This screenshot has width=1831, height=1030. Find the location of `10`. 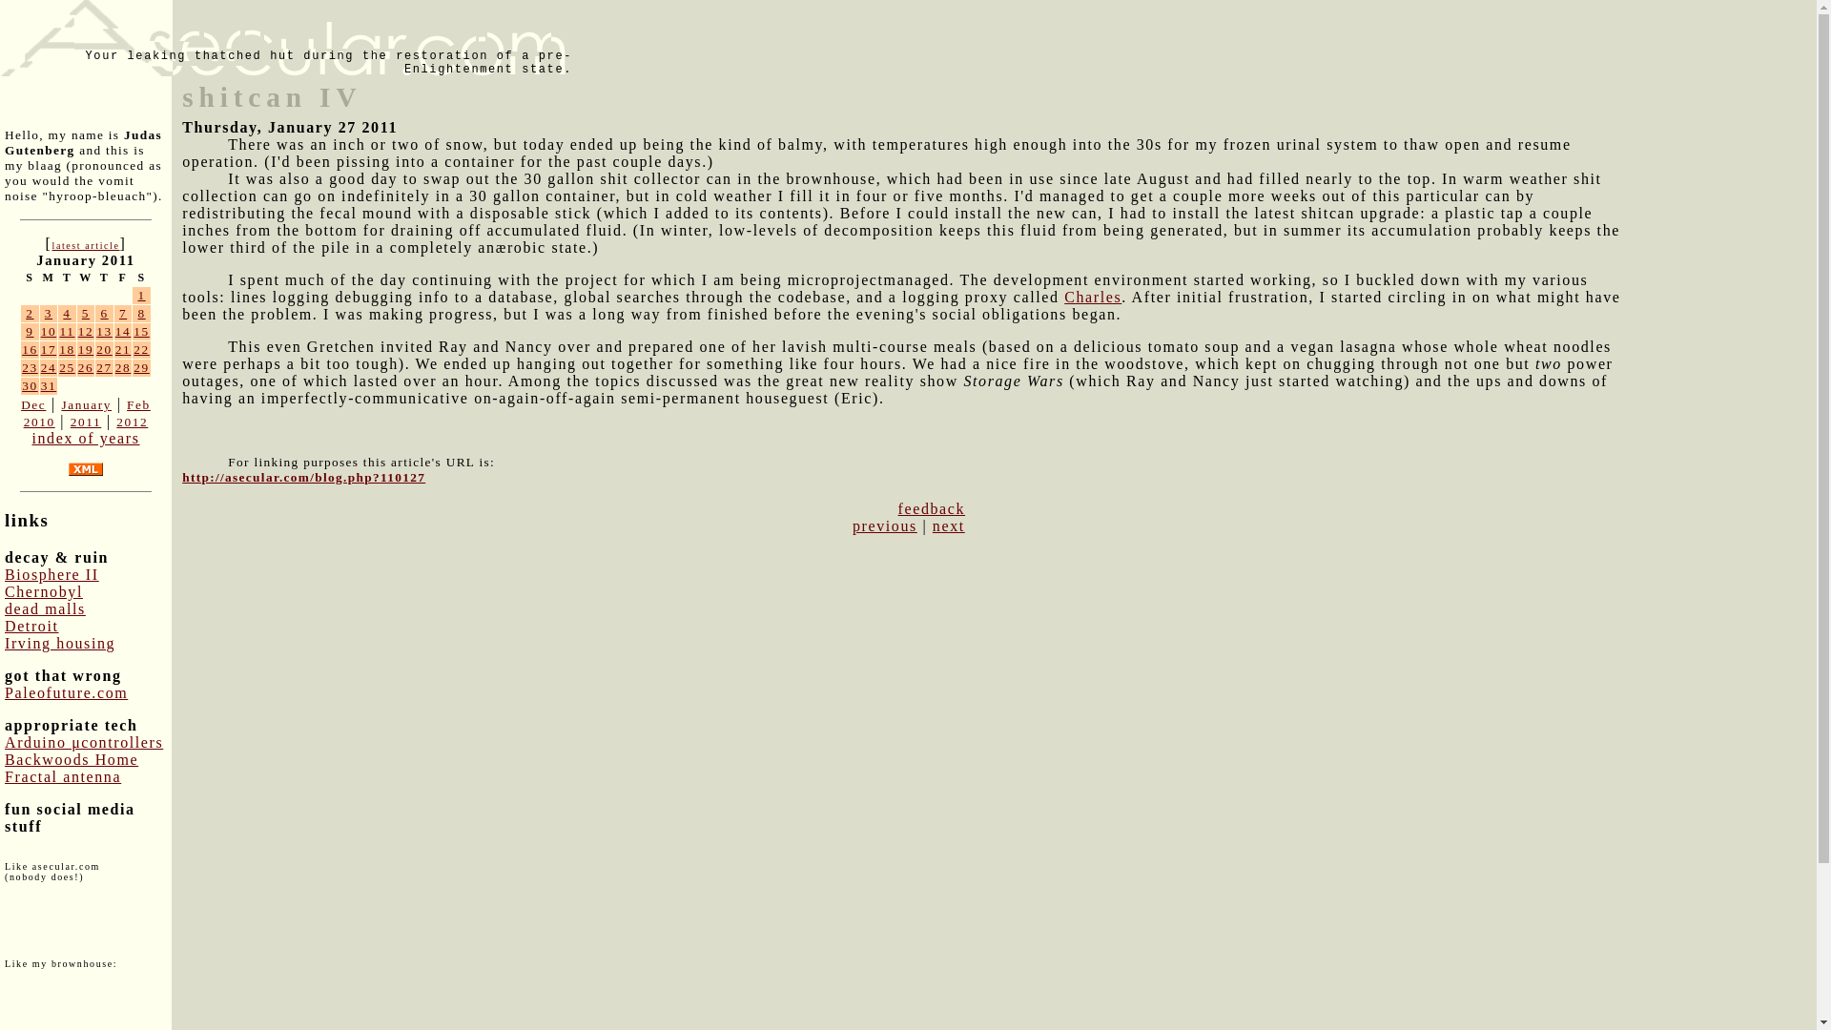

10 is located at coordinates (48, 332).